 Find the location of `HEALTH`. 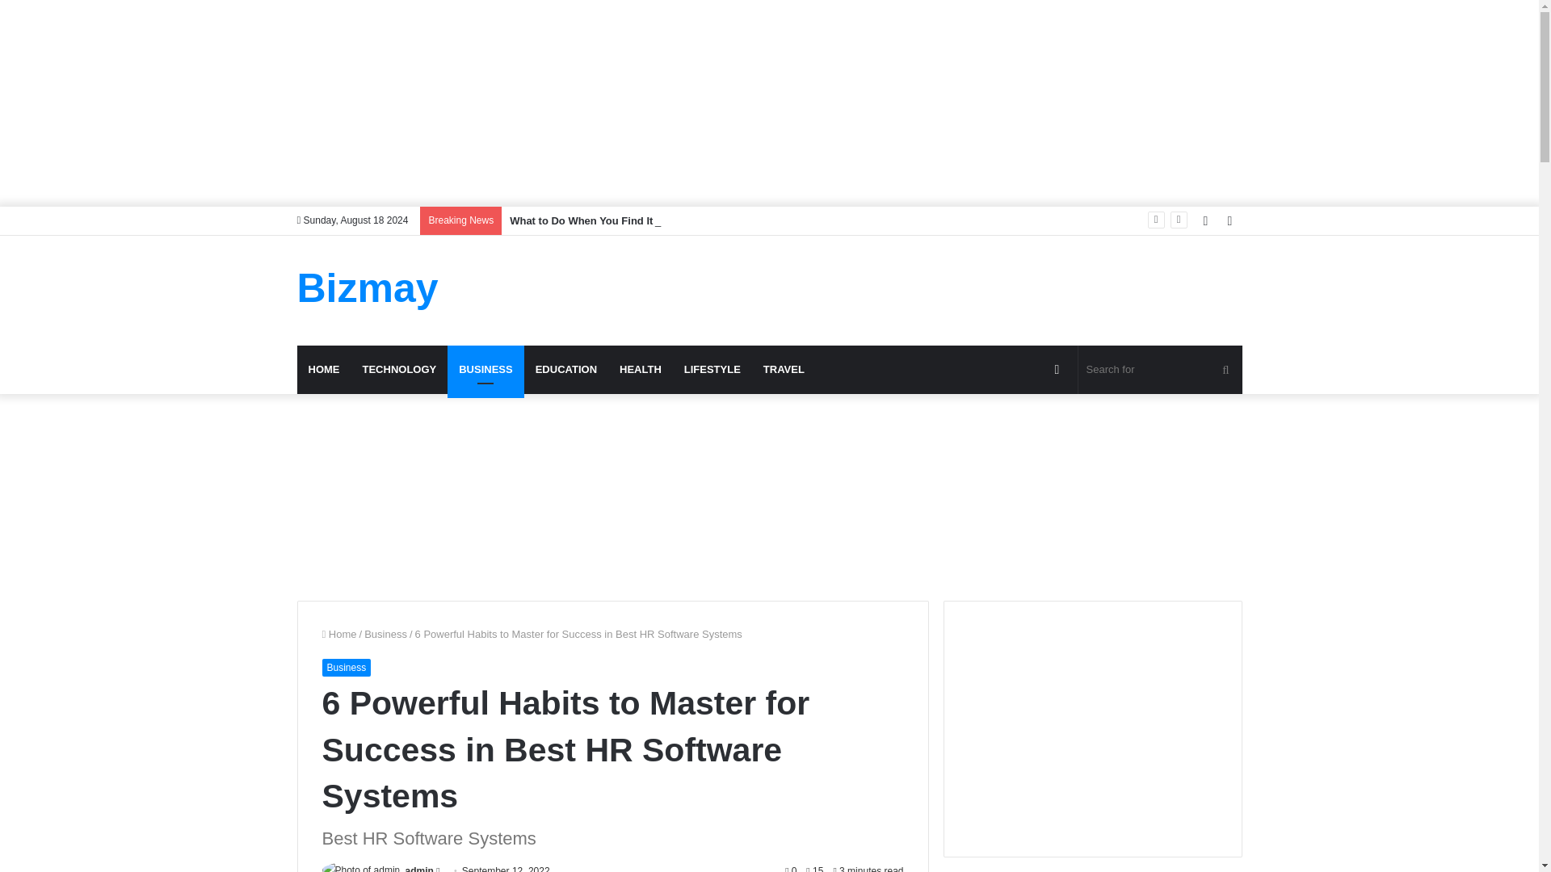

HEALTH is located at coordinates (640, 370).